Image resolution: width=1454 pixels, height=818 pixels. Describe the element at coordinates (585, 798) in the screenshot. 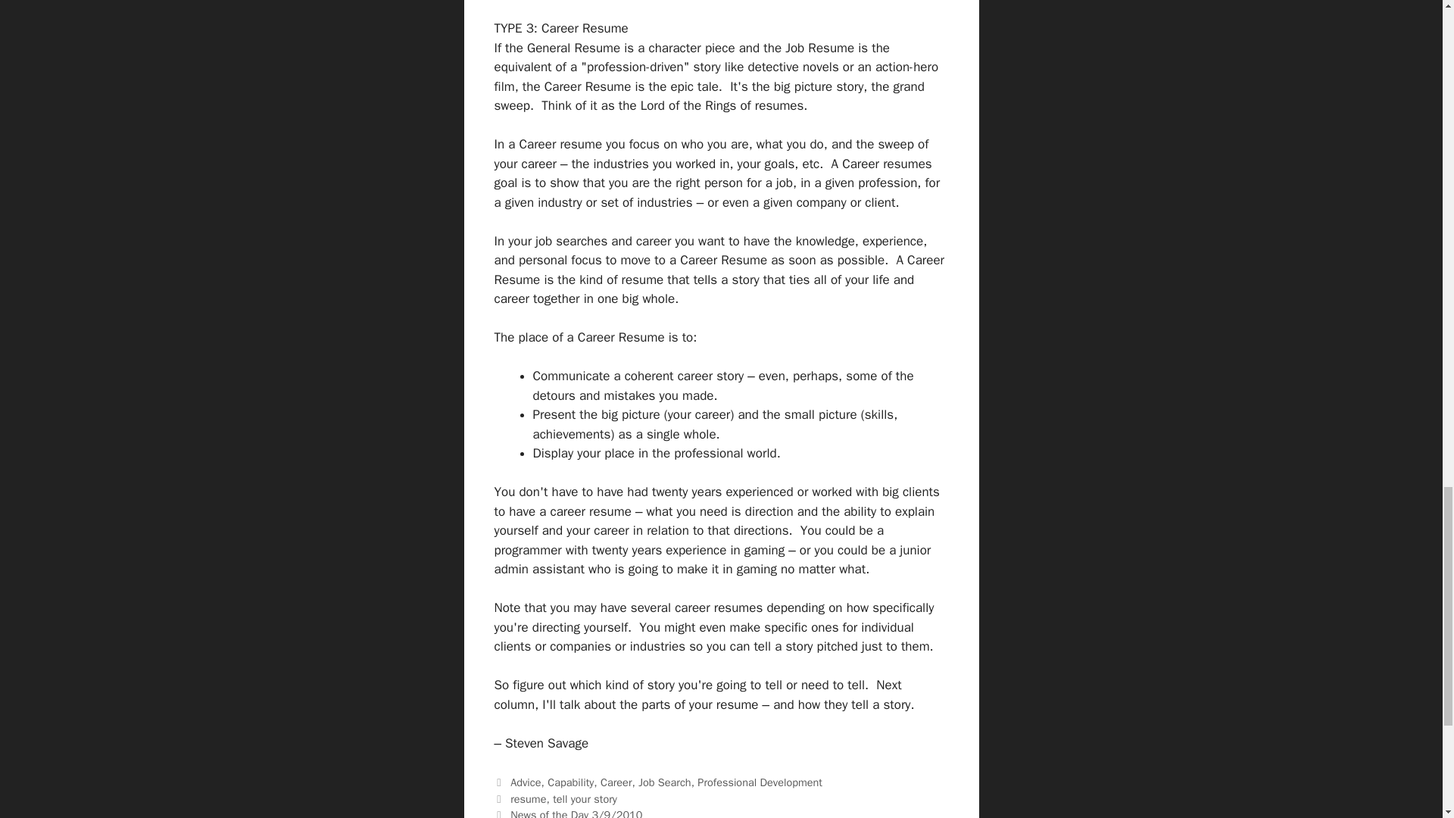

I see `tell your story` at that location.